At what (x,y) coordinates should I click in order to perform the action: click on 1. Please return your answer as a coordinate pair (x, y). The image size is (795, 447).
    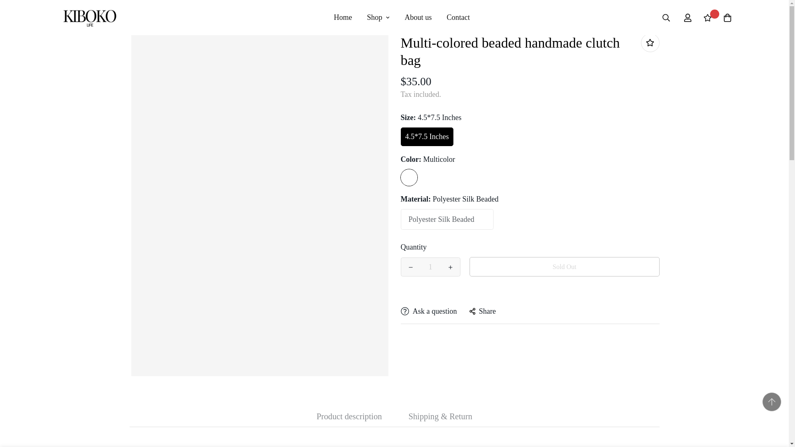
    Looking at the image, I should click on (418, 17).